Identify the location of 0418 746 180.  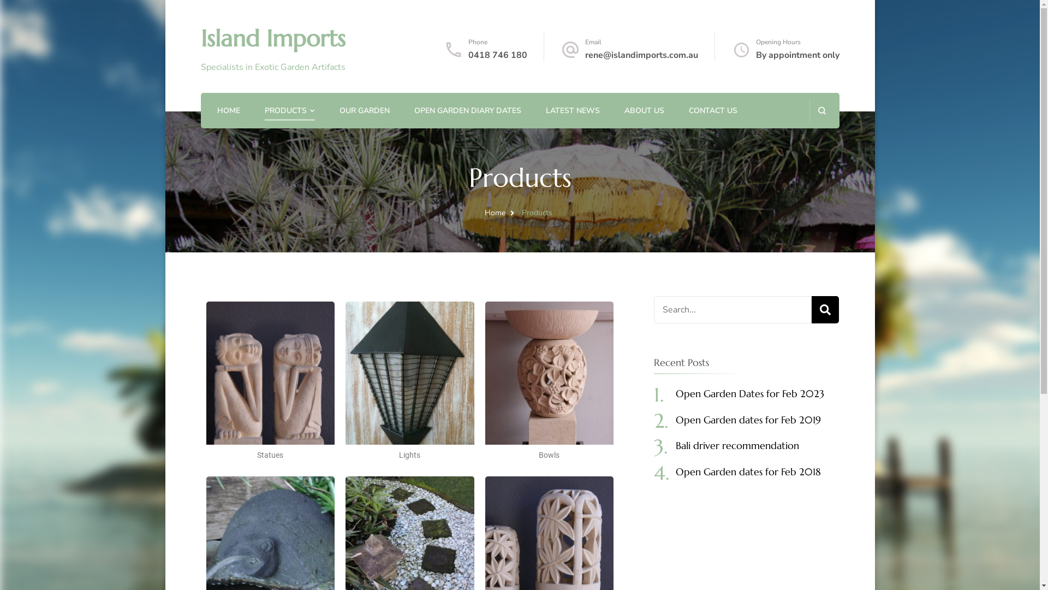
(498, 55).